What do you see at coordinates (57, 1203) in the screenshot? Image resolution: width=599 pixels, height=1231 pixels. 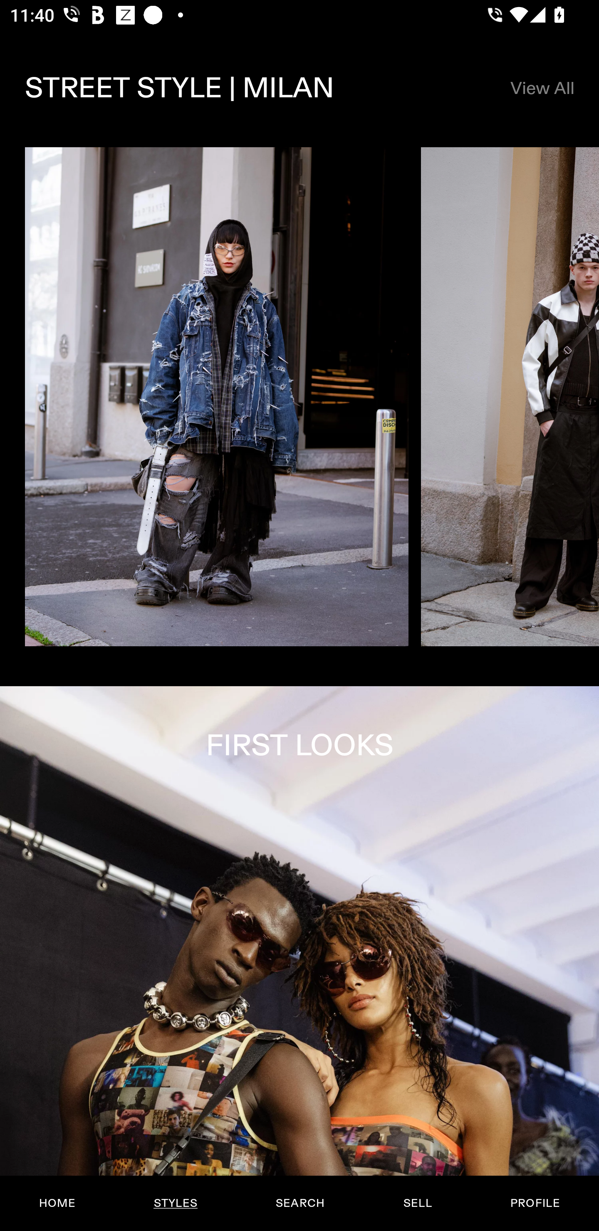 I see `HOME` at bounding box center [57, 1203].